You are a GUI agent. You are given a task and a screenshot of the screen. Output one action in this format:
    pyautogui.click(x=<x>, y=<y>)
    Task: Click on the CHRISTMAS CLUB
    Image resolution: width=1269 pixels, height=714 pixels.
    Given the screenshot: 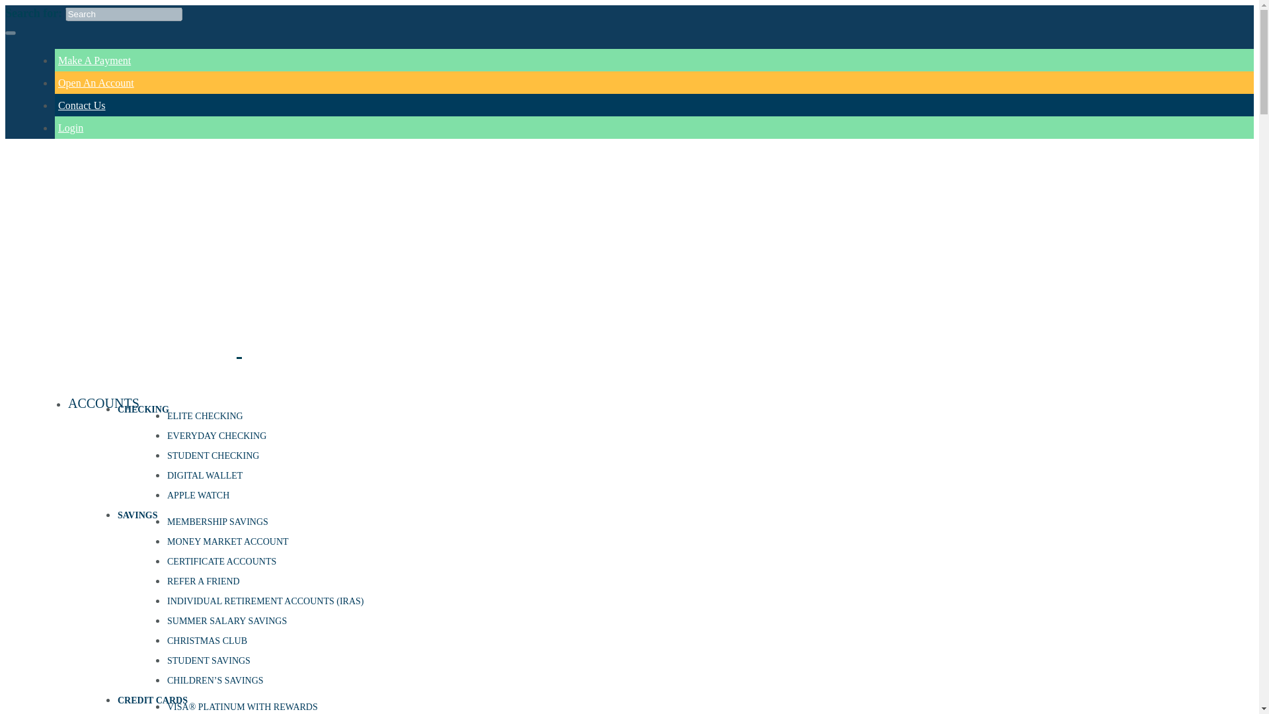 What is the action you would take?
    pyautogui.click(x=208, y=641)
    